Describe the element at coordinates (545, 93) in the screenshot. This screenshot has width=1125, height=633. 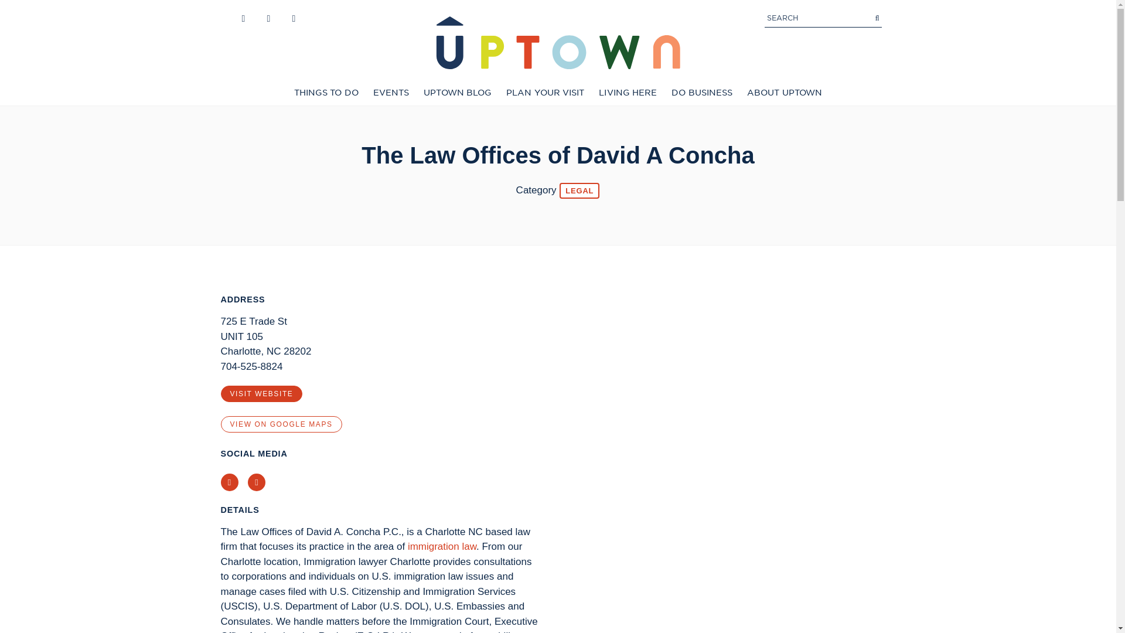
I see `PLAN YOUR VISIT` at that location.